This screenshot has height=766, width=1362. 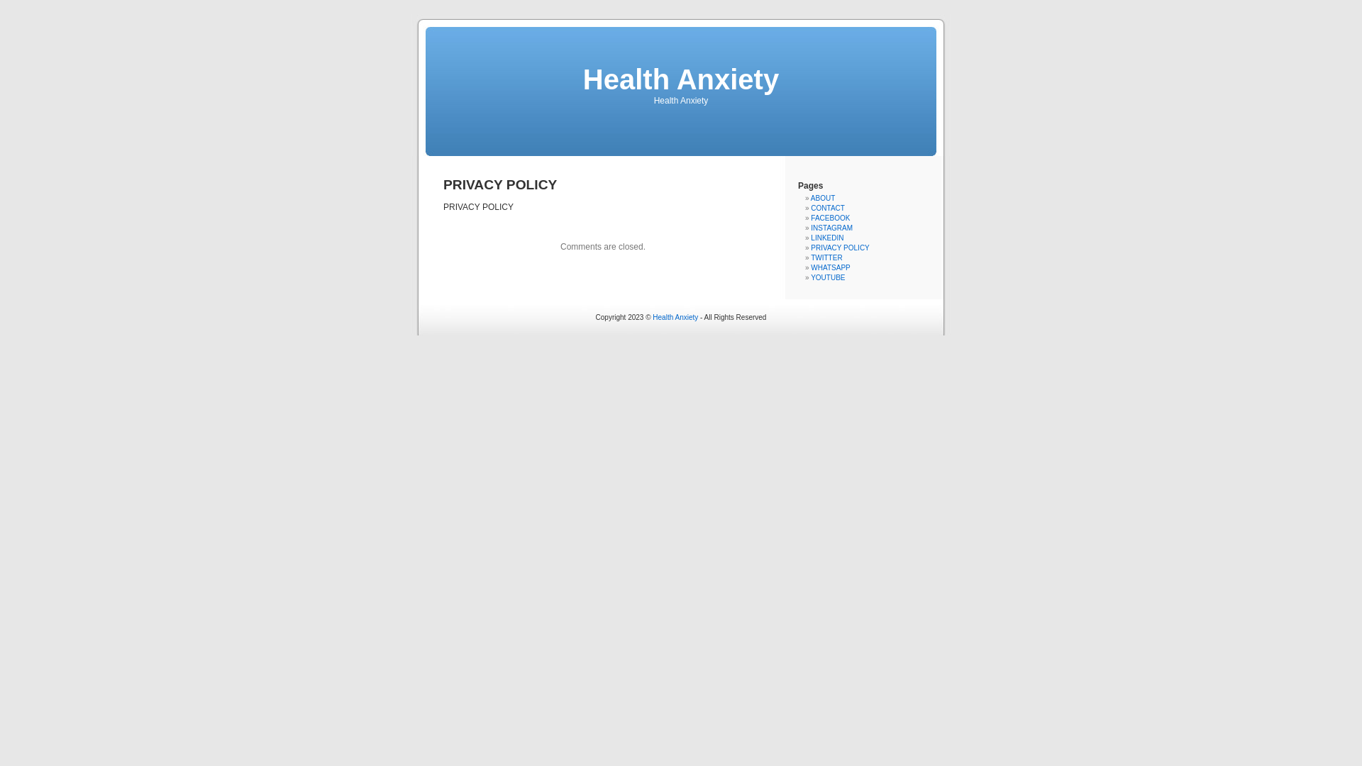 I want to click on LINKEDIN, so click(x=827, y=238).